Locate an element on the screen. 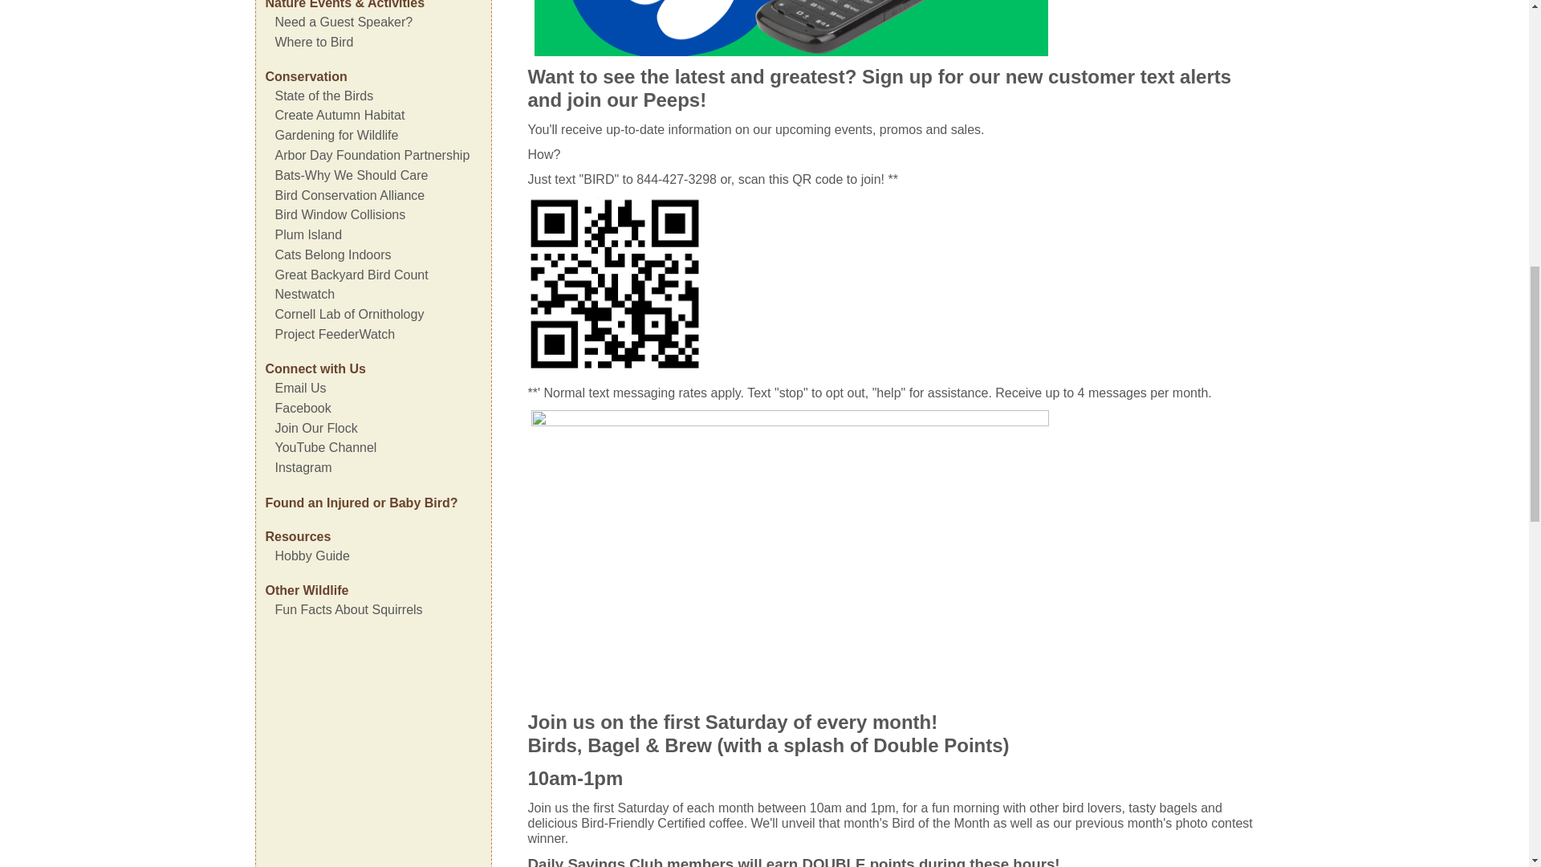  Need a Guest Speaker? is located at coordinates (344, 22).